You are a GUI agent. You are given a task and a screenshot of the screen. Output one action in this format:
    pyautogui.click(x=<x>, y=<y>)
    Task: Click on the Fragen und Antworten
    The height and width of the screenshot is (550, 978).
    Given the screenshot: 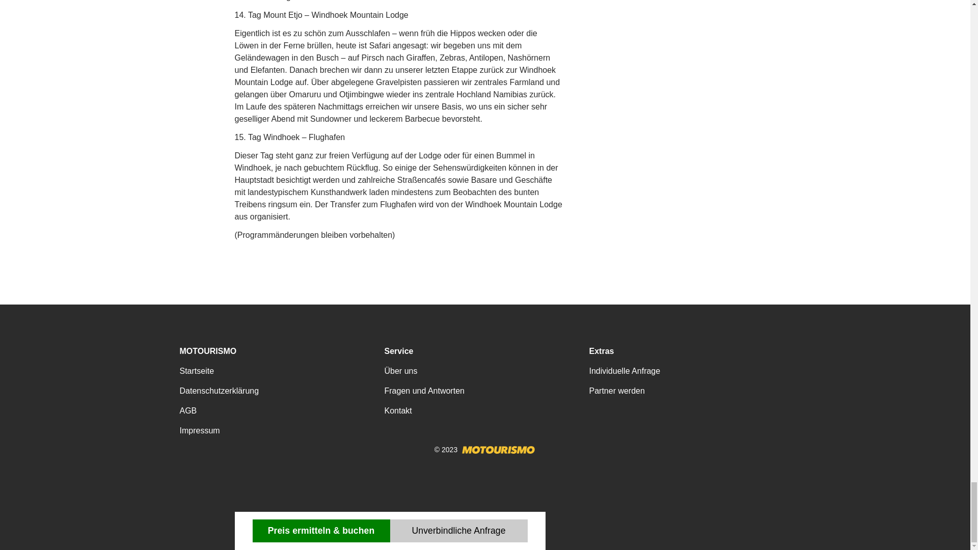 What is the action you would take?
    pyautogui.click(x=424, y=391)
    